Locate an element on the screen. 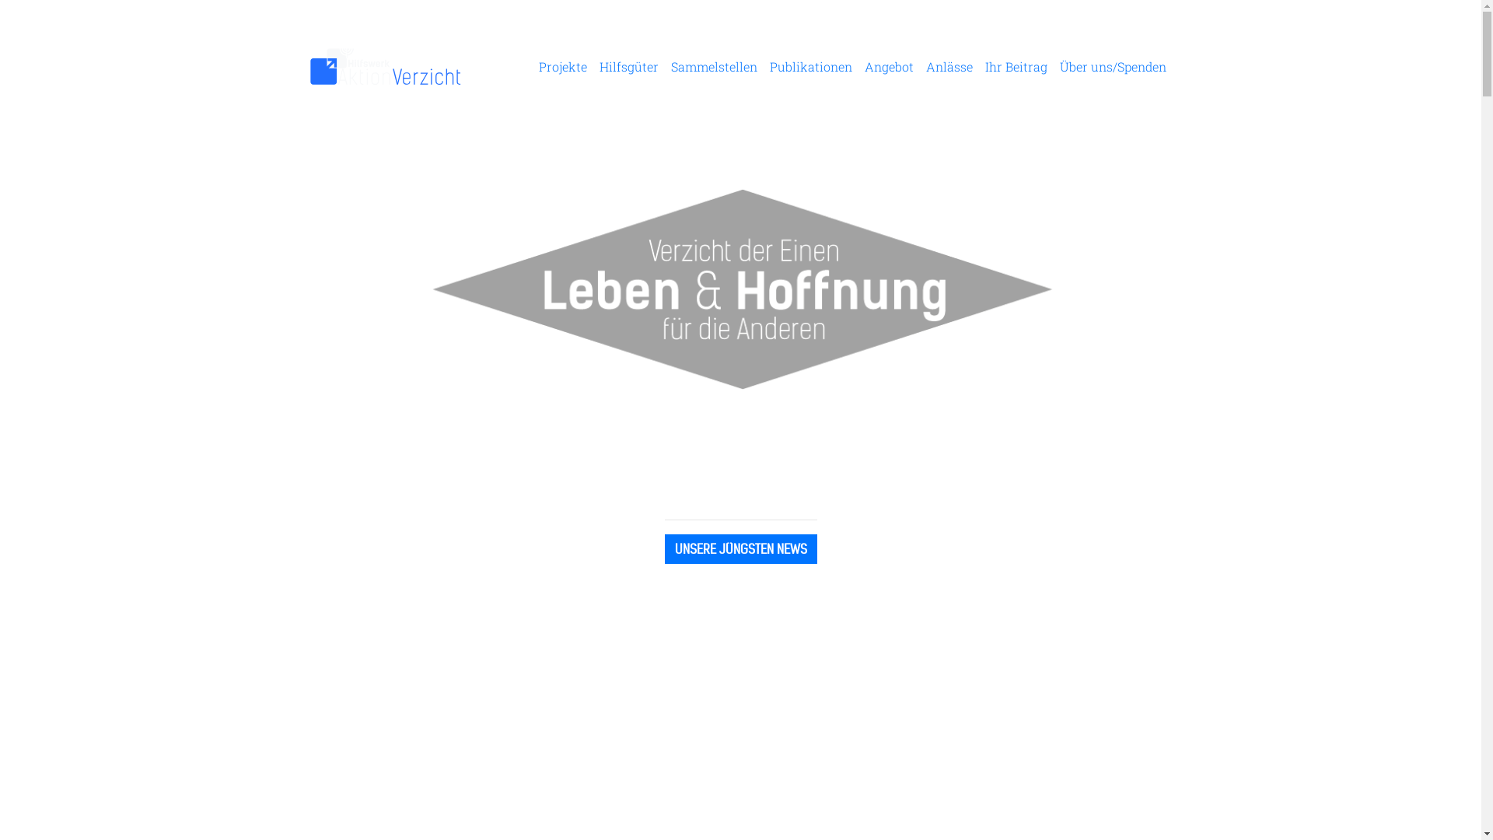 The width and height of the screenshot is (1493, 840). Ihr Beitrag is located at coordinates (1016, 67).